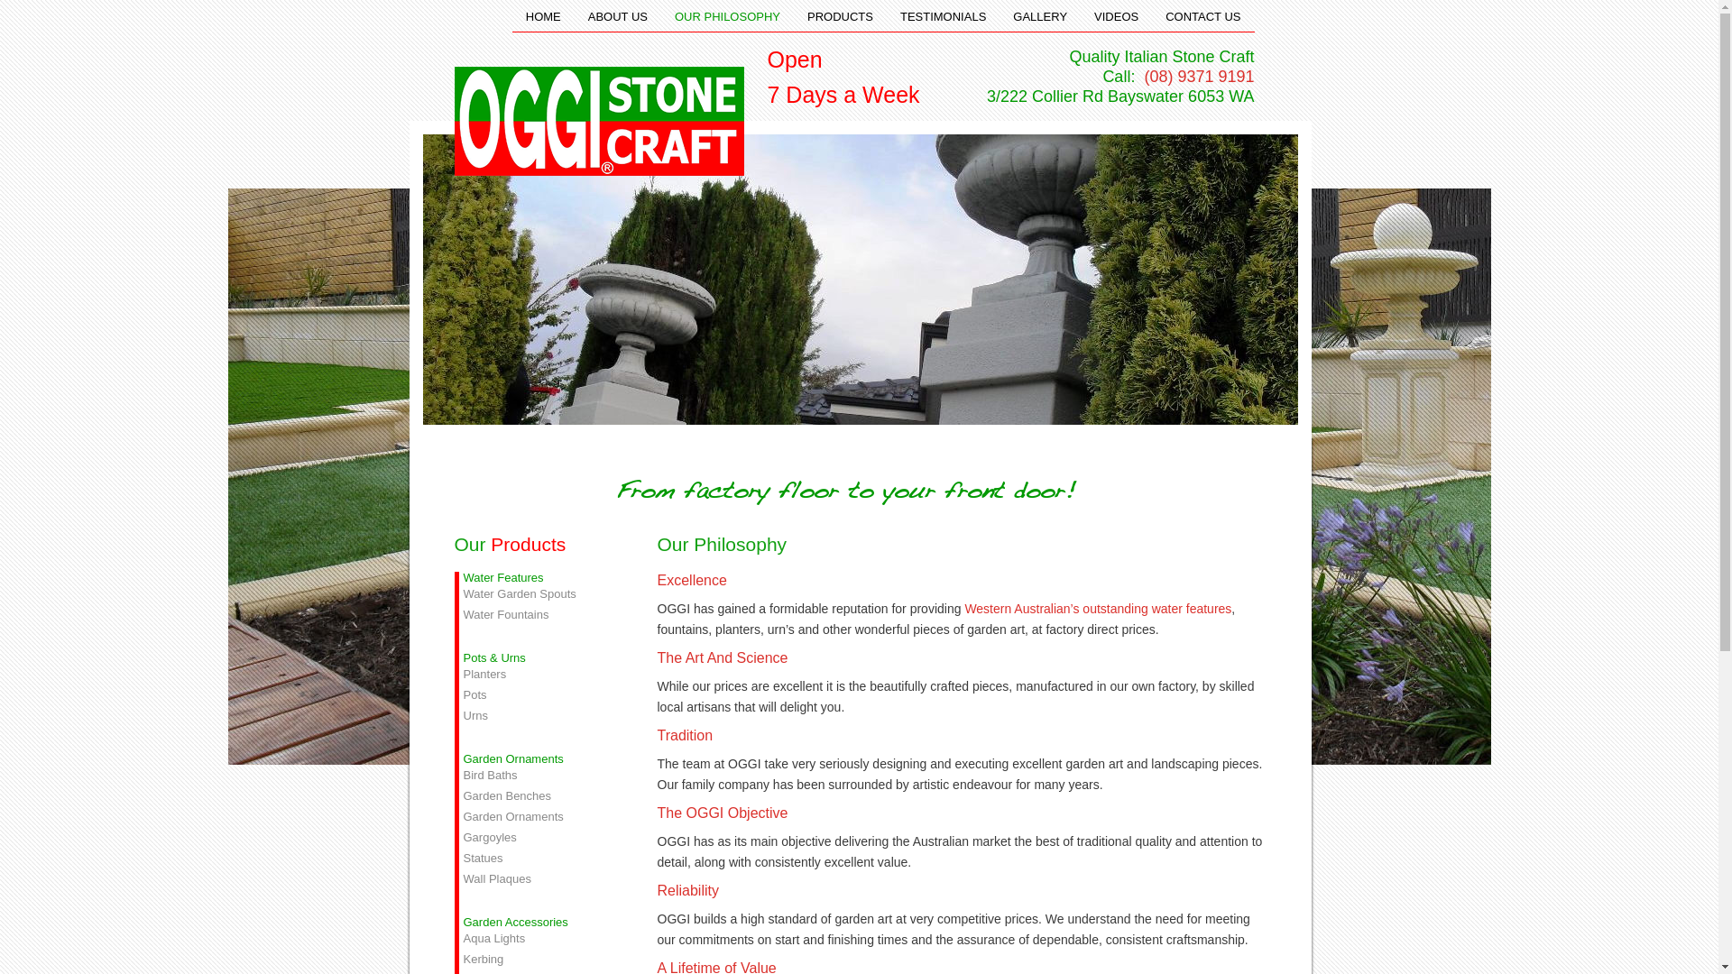 The image size is (1732, 974). What do you see at coordinates (1040, 16) in the screenshot?
I see `GALLERY` at bounding box center [1040, 16].